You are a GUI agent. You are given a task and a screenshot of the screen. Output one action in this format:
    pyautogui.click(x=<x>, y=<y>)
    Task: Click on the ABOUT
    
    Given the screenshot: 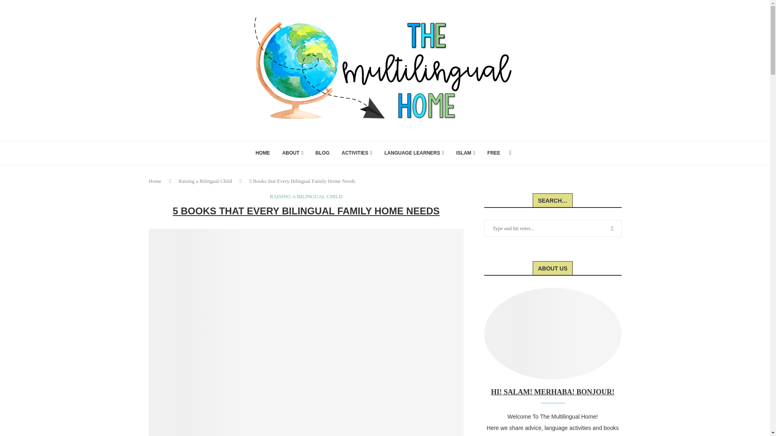 What is the action you would take?
    pyautogui.click(x=293, y=153)
    